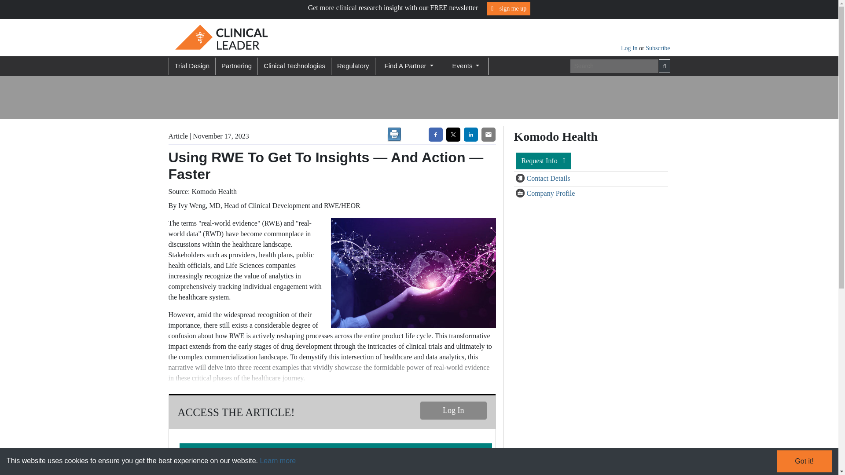  What do you see at coordinates (630, 47) in the screenshot?
I see `Log In` at bounding box center [630, 47].